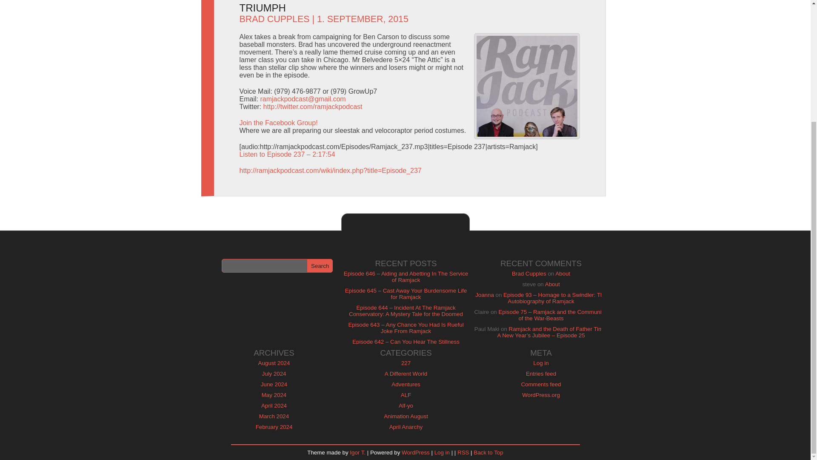 This screenshot has width=817, height=460. What do you see at coordinates (274, 395) in the screenshot?
I see `May 2024` at bounding box center [274, 395].